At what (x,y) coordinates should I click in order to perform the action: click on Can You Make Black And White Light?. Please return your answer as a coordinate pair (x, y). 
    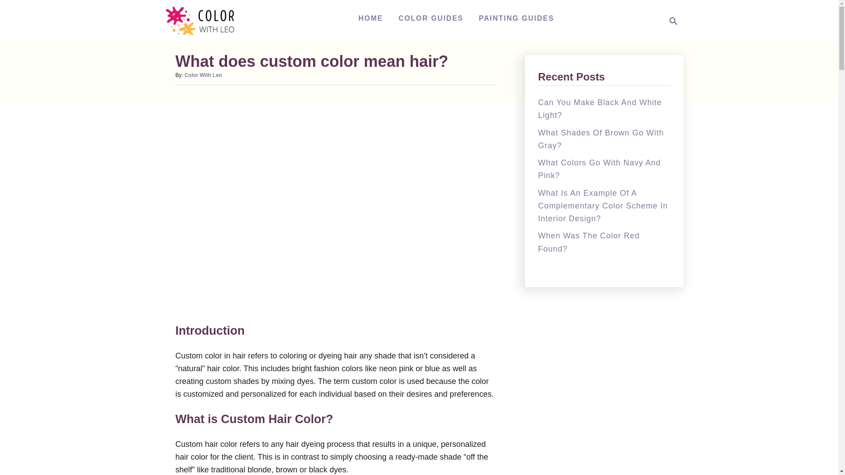
    Looking at the image, I should click on (671, 21).